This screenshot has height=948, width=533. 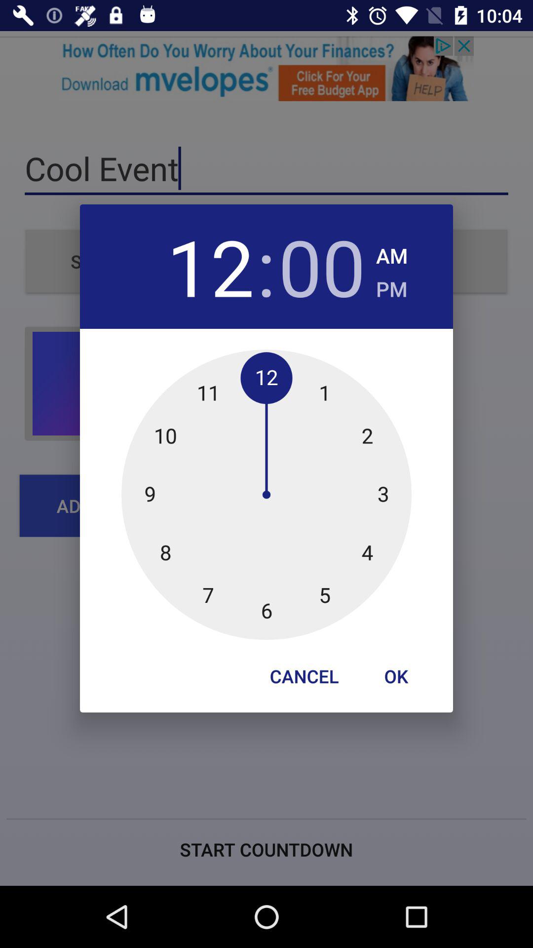 I want to click on flip to the 12 icon, so click(x=210, y=267).